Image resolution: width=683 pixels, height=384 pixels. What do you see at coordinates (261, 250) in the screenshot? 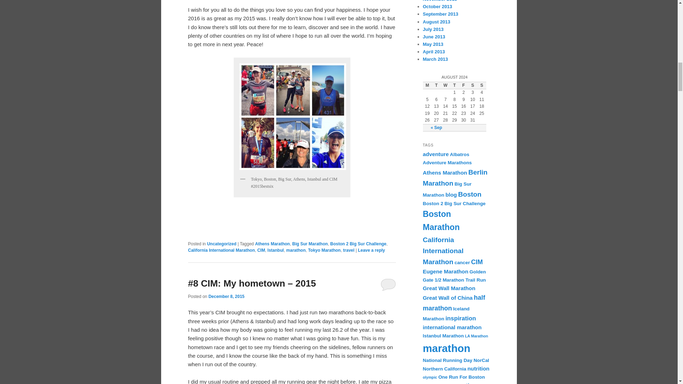
I see `CIM` at bounding box center [261, 250].